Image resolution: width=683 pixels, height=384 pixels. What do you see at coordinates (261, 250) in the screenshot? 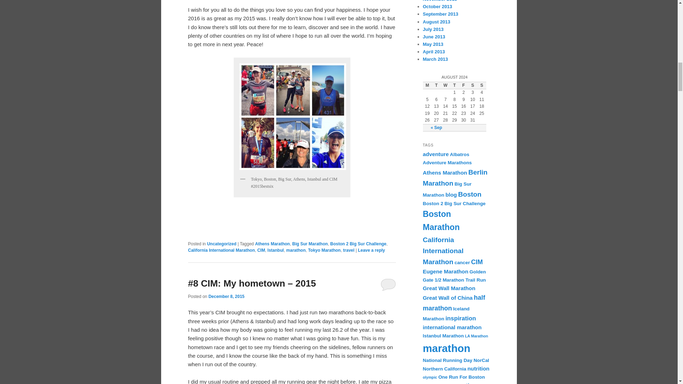
I see `CIM` at bounding box center [261, 250].